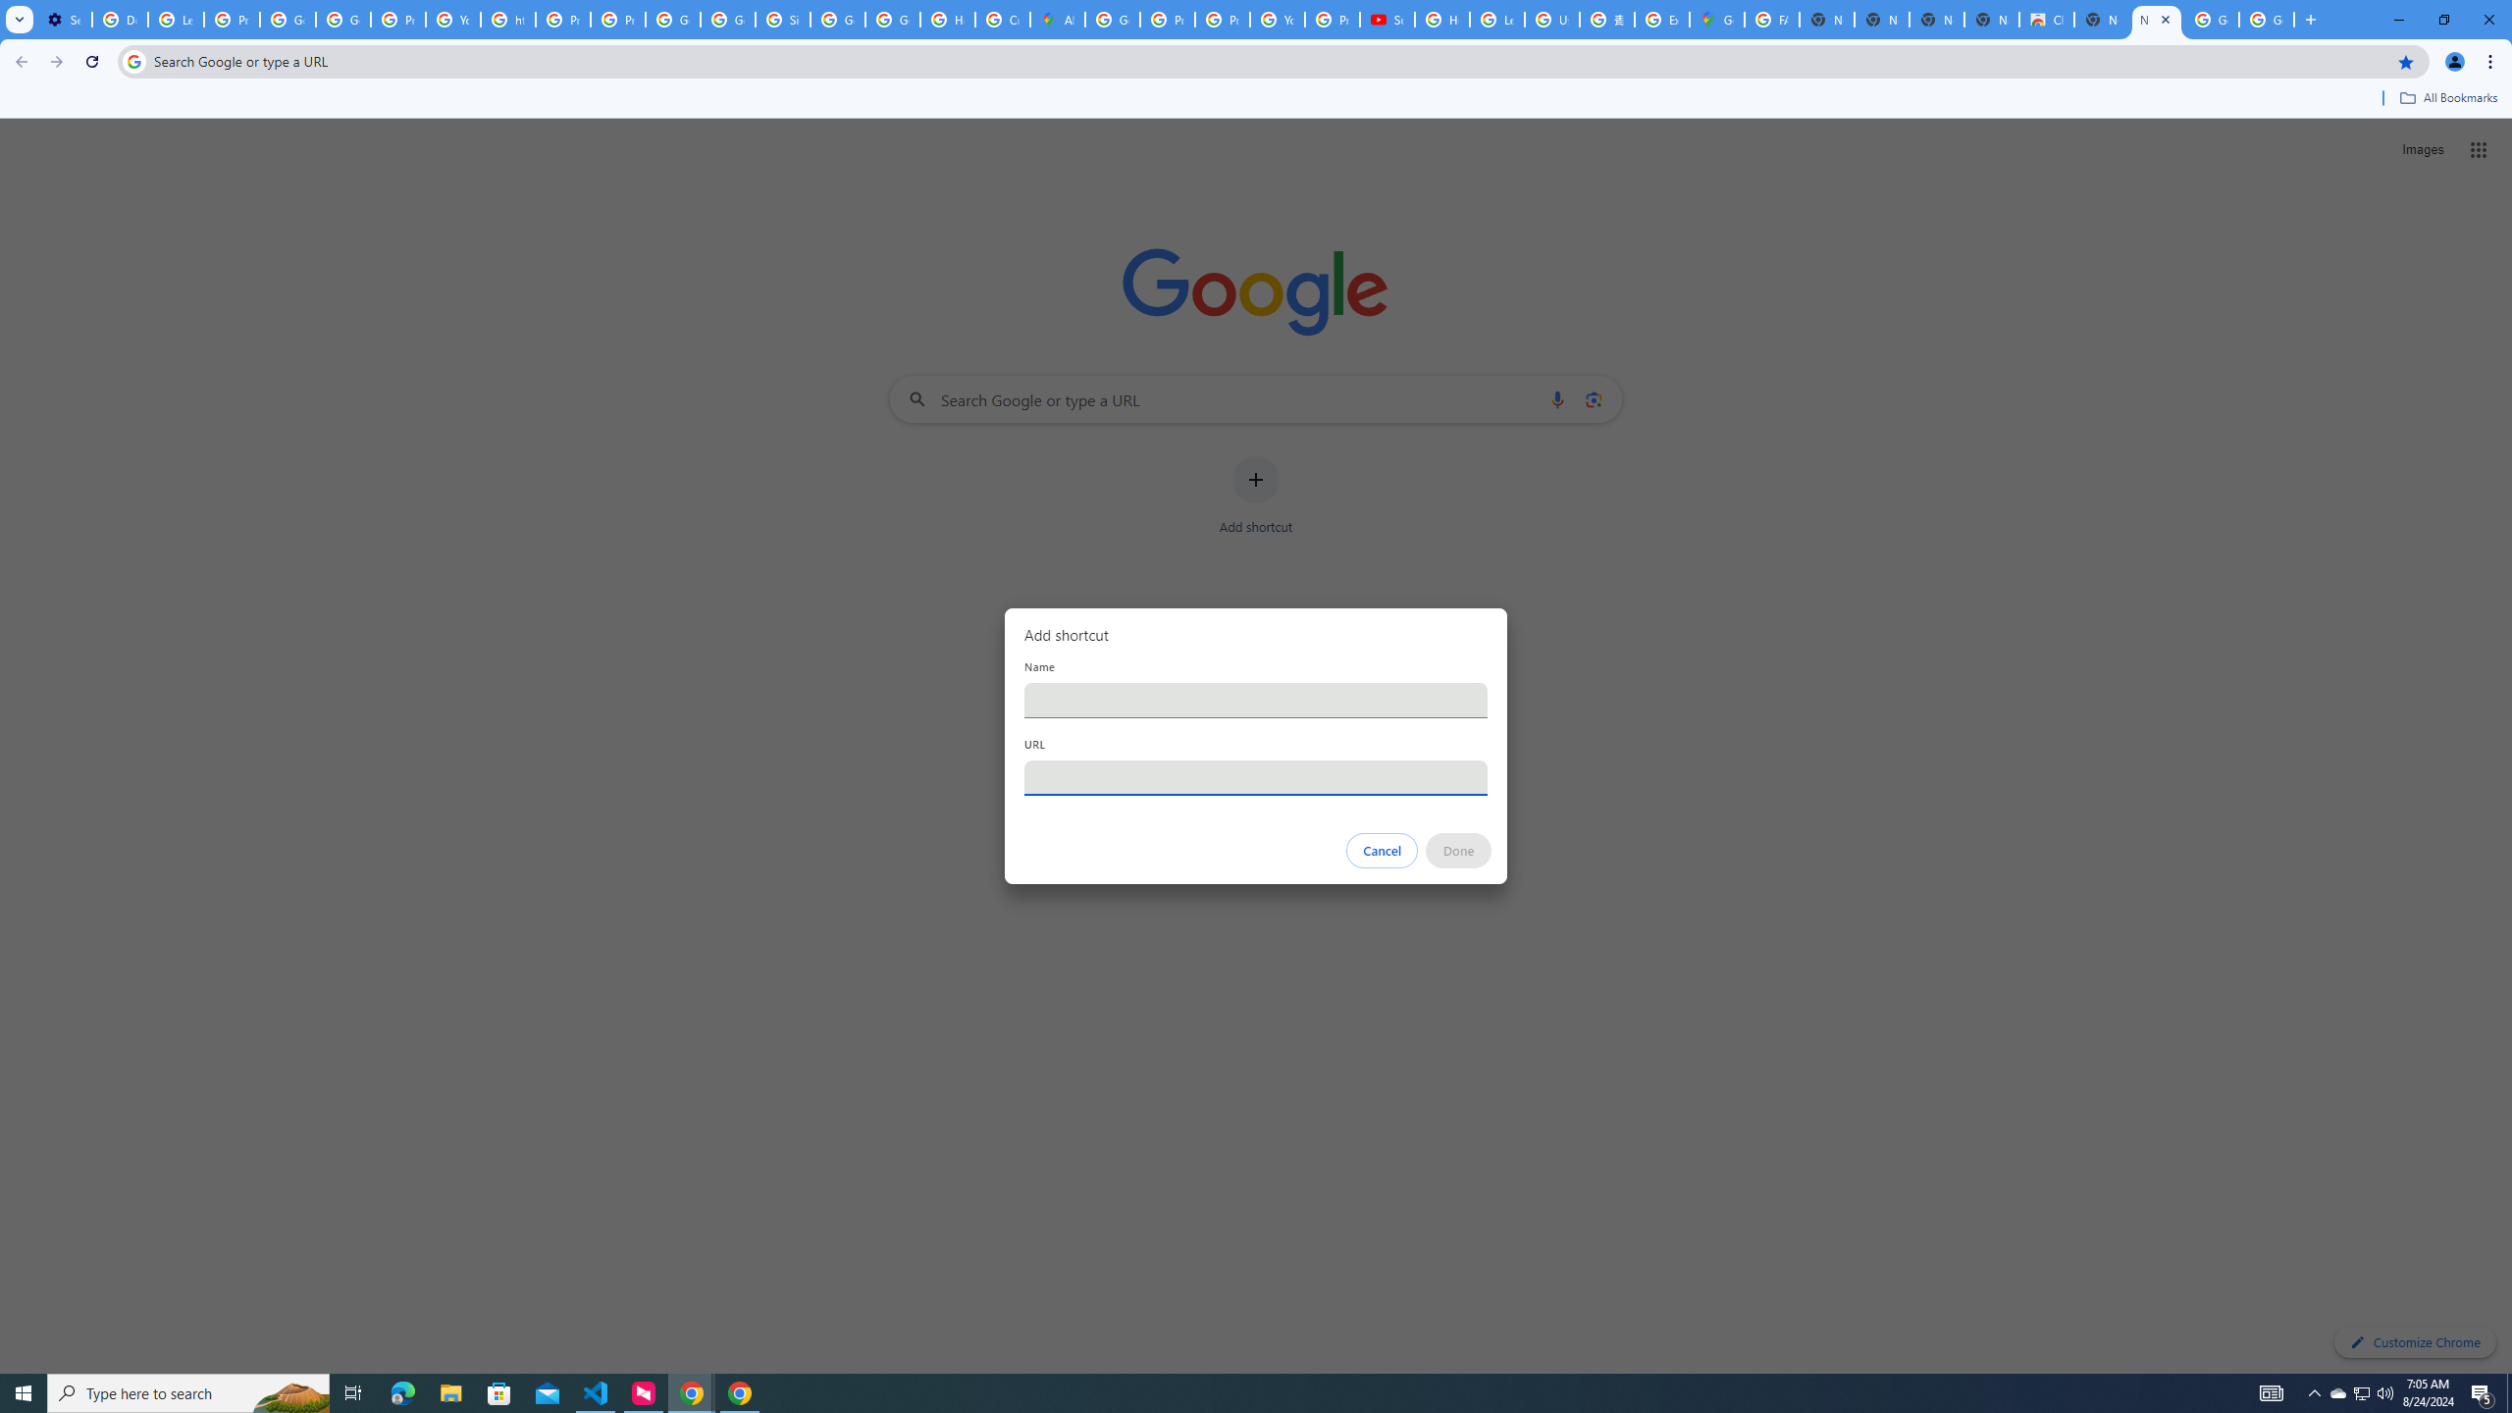  What do you see at coordinates (2046, 20) in the screenshot?
I see `Chrome Web Store` at bounding box center [2046, 20].